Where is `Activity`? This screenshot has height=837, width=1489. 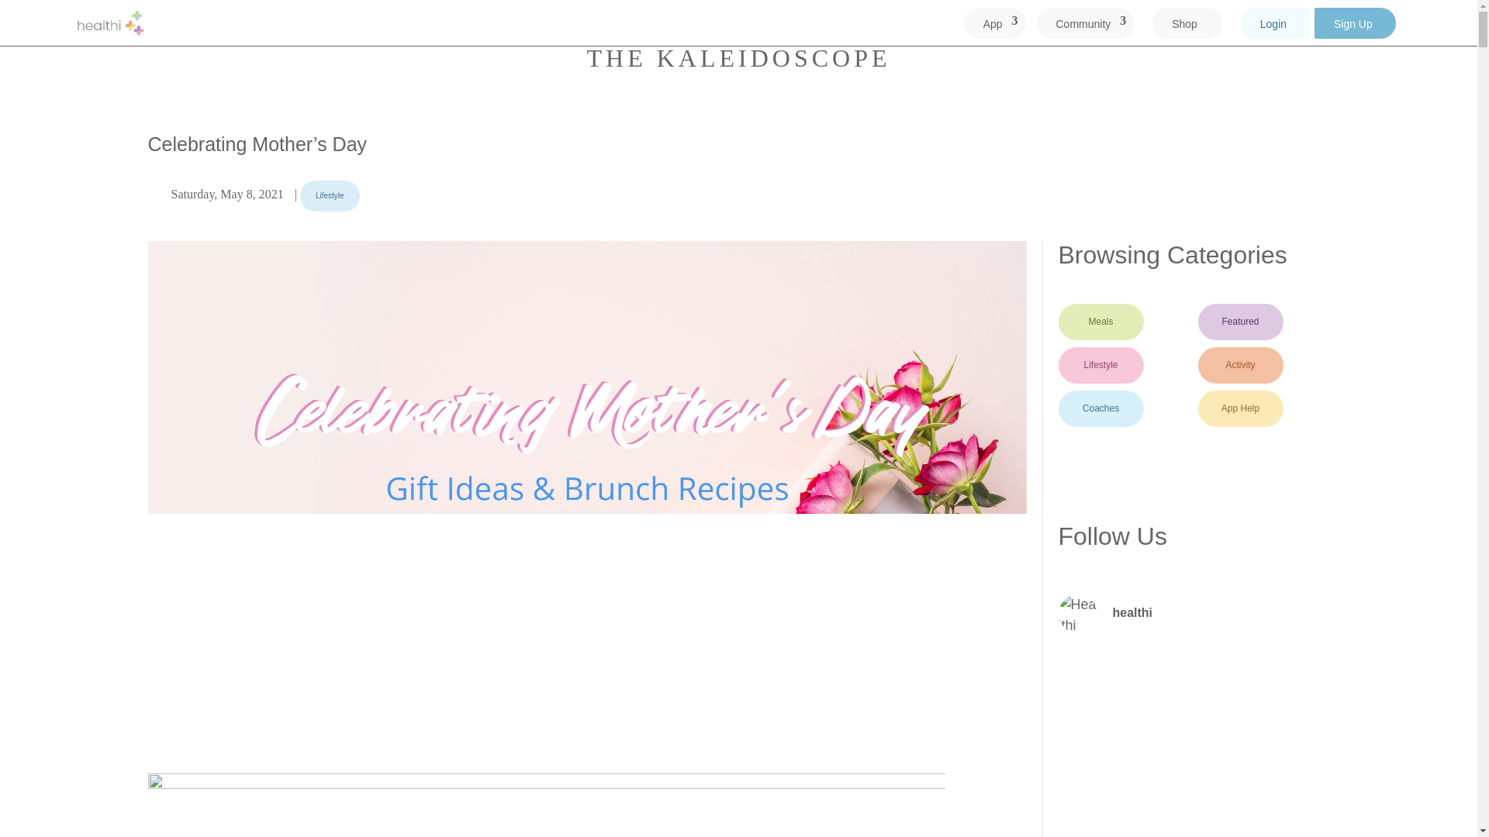
Activity is located at coordinates (1239, 365).